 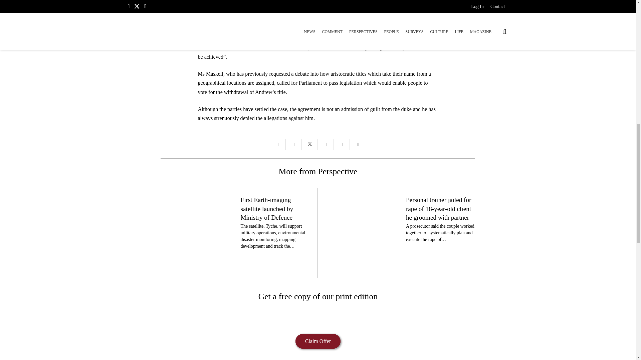 What do you see at coordinates (310, 145) in the screenshot?
I see `Tweet this` at bounding box center [310, 145].